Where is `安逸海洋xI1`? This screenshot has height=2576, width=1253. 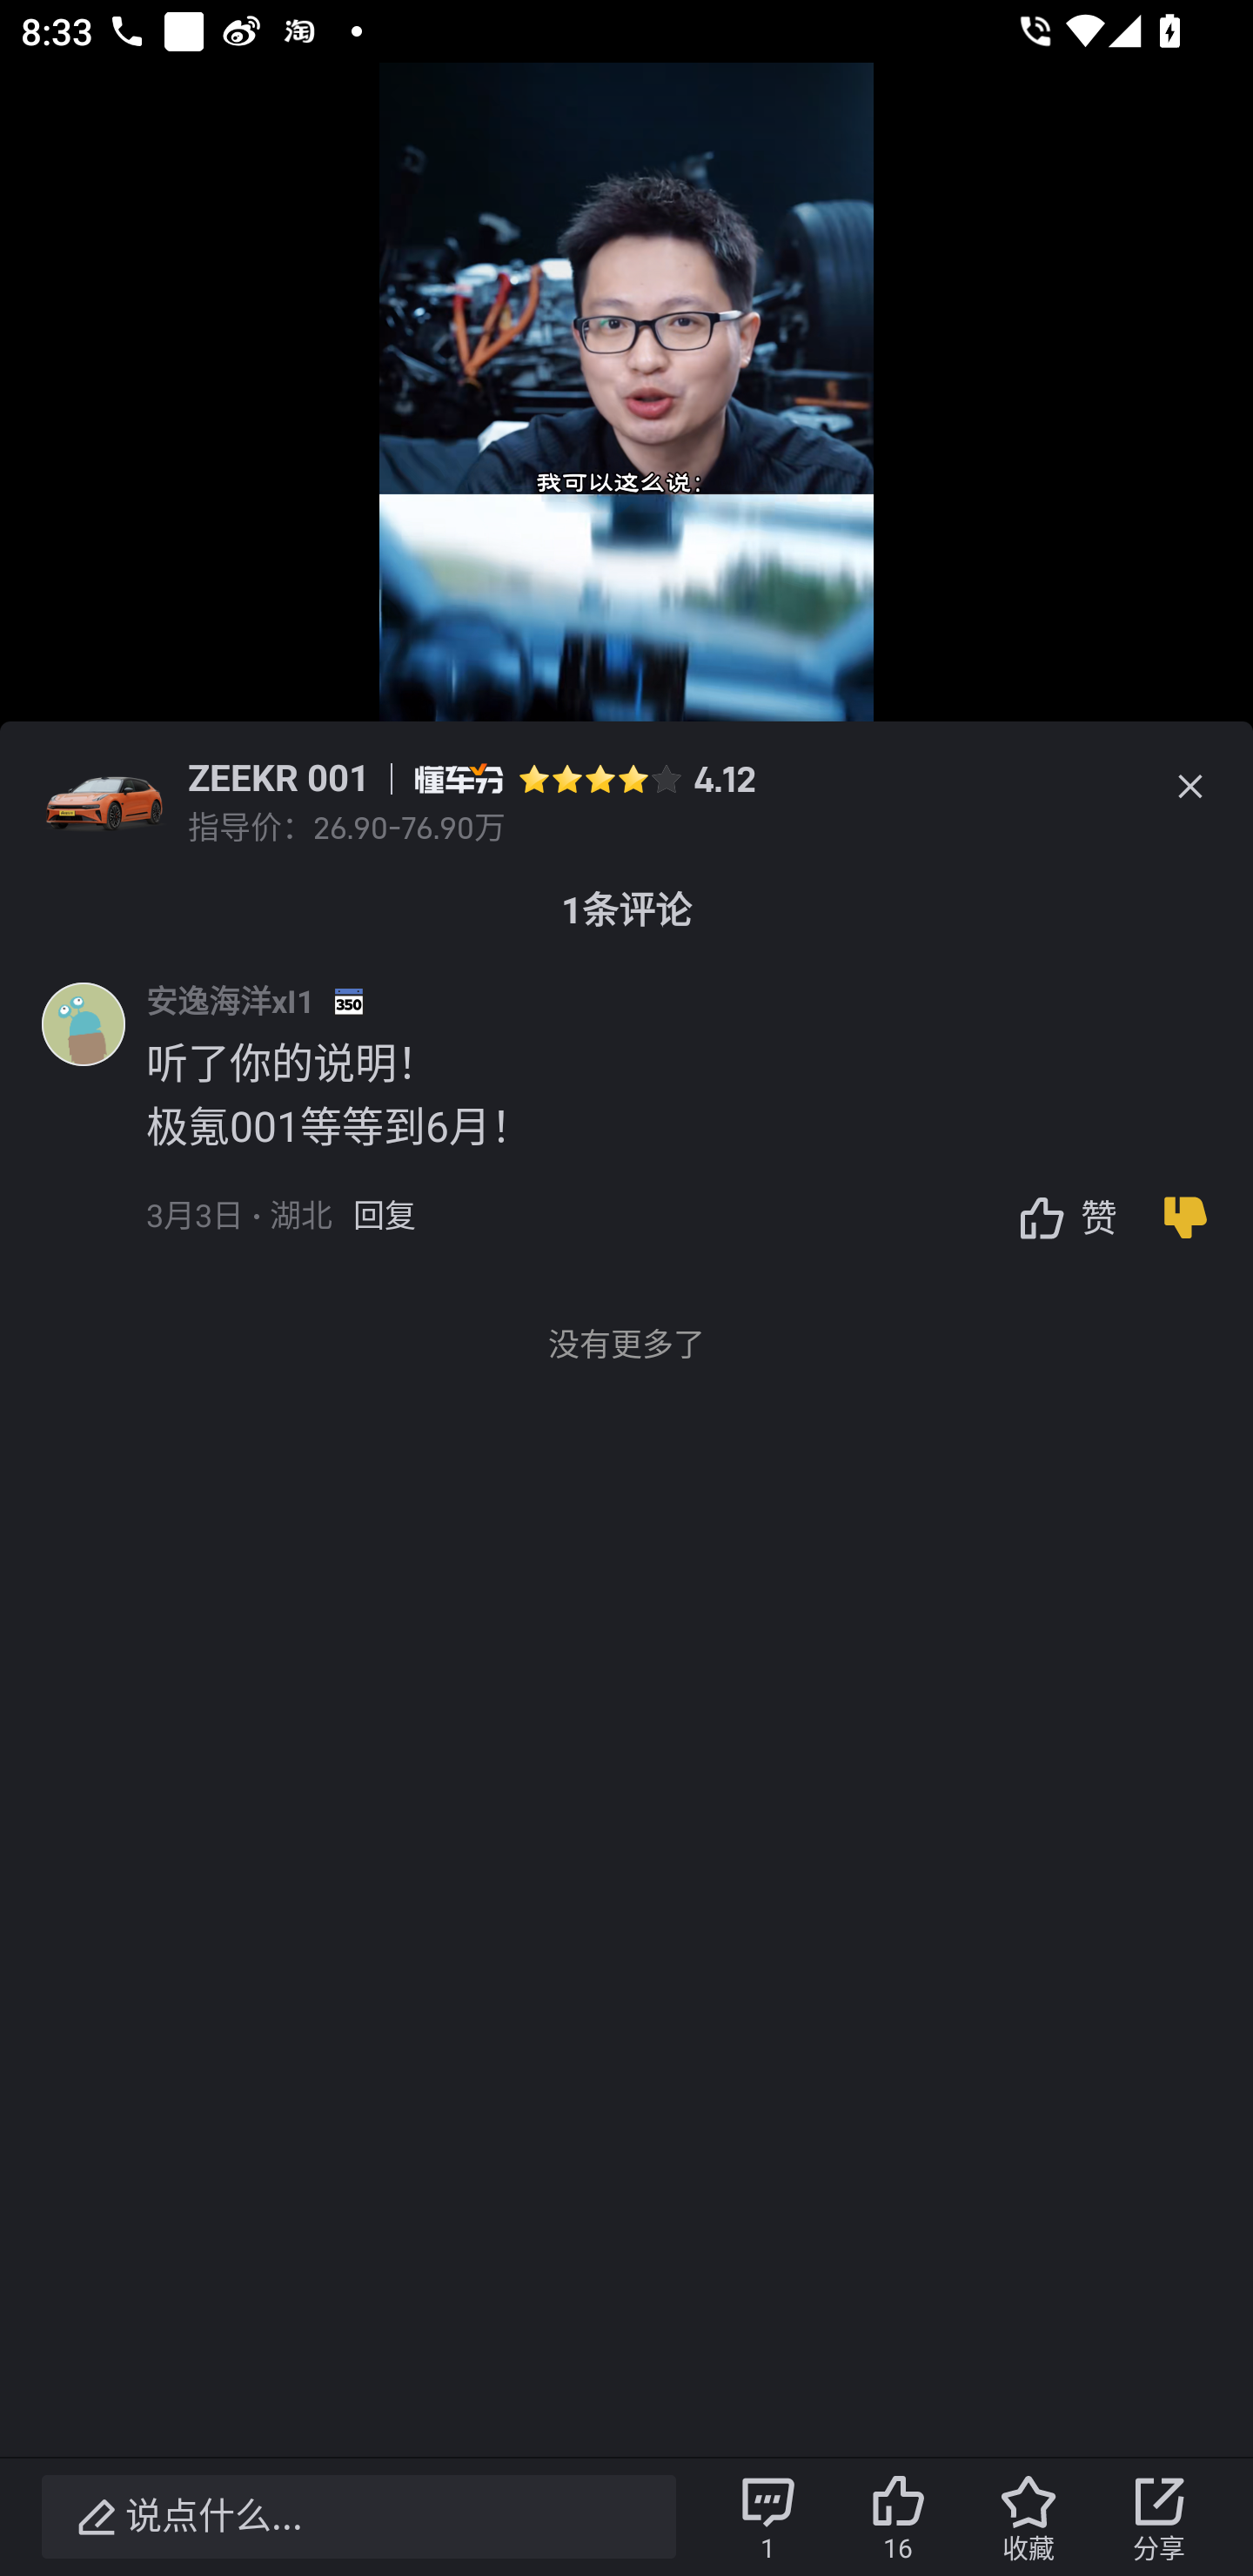
安逸海洋xI1 is located at coordinates (230, 1001).